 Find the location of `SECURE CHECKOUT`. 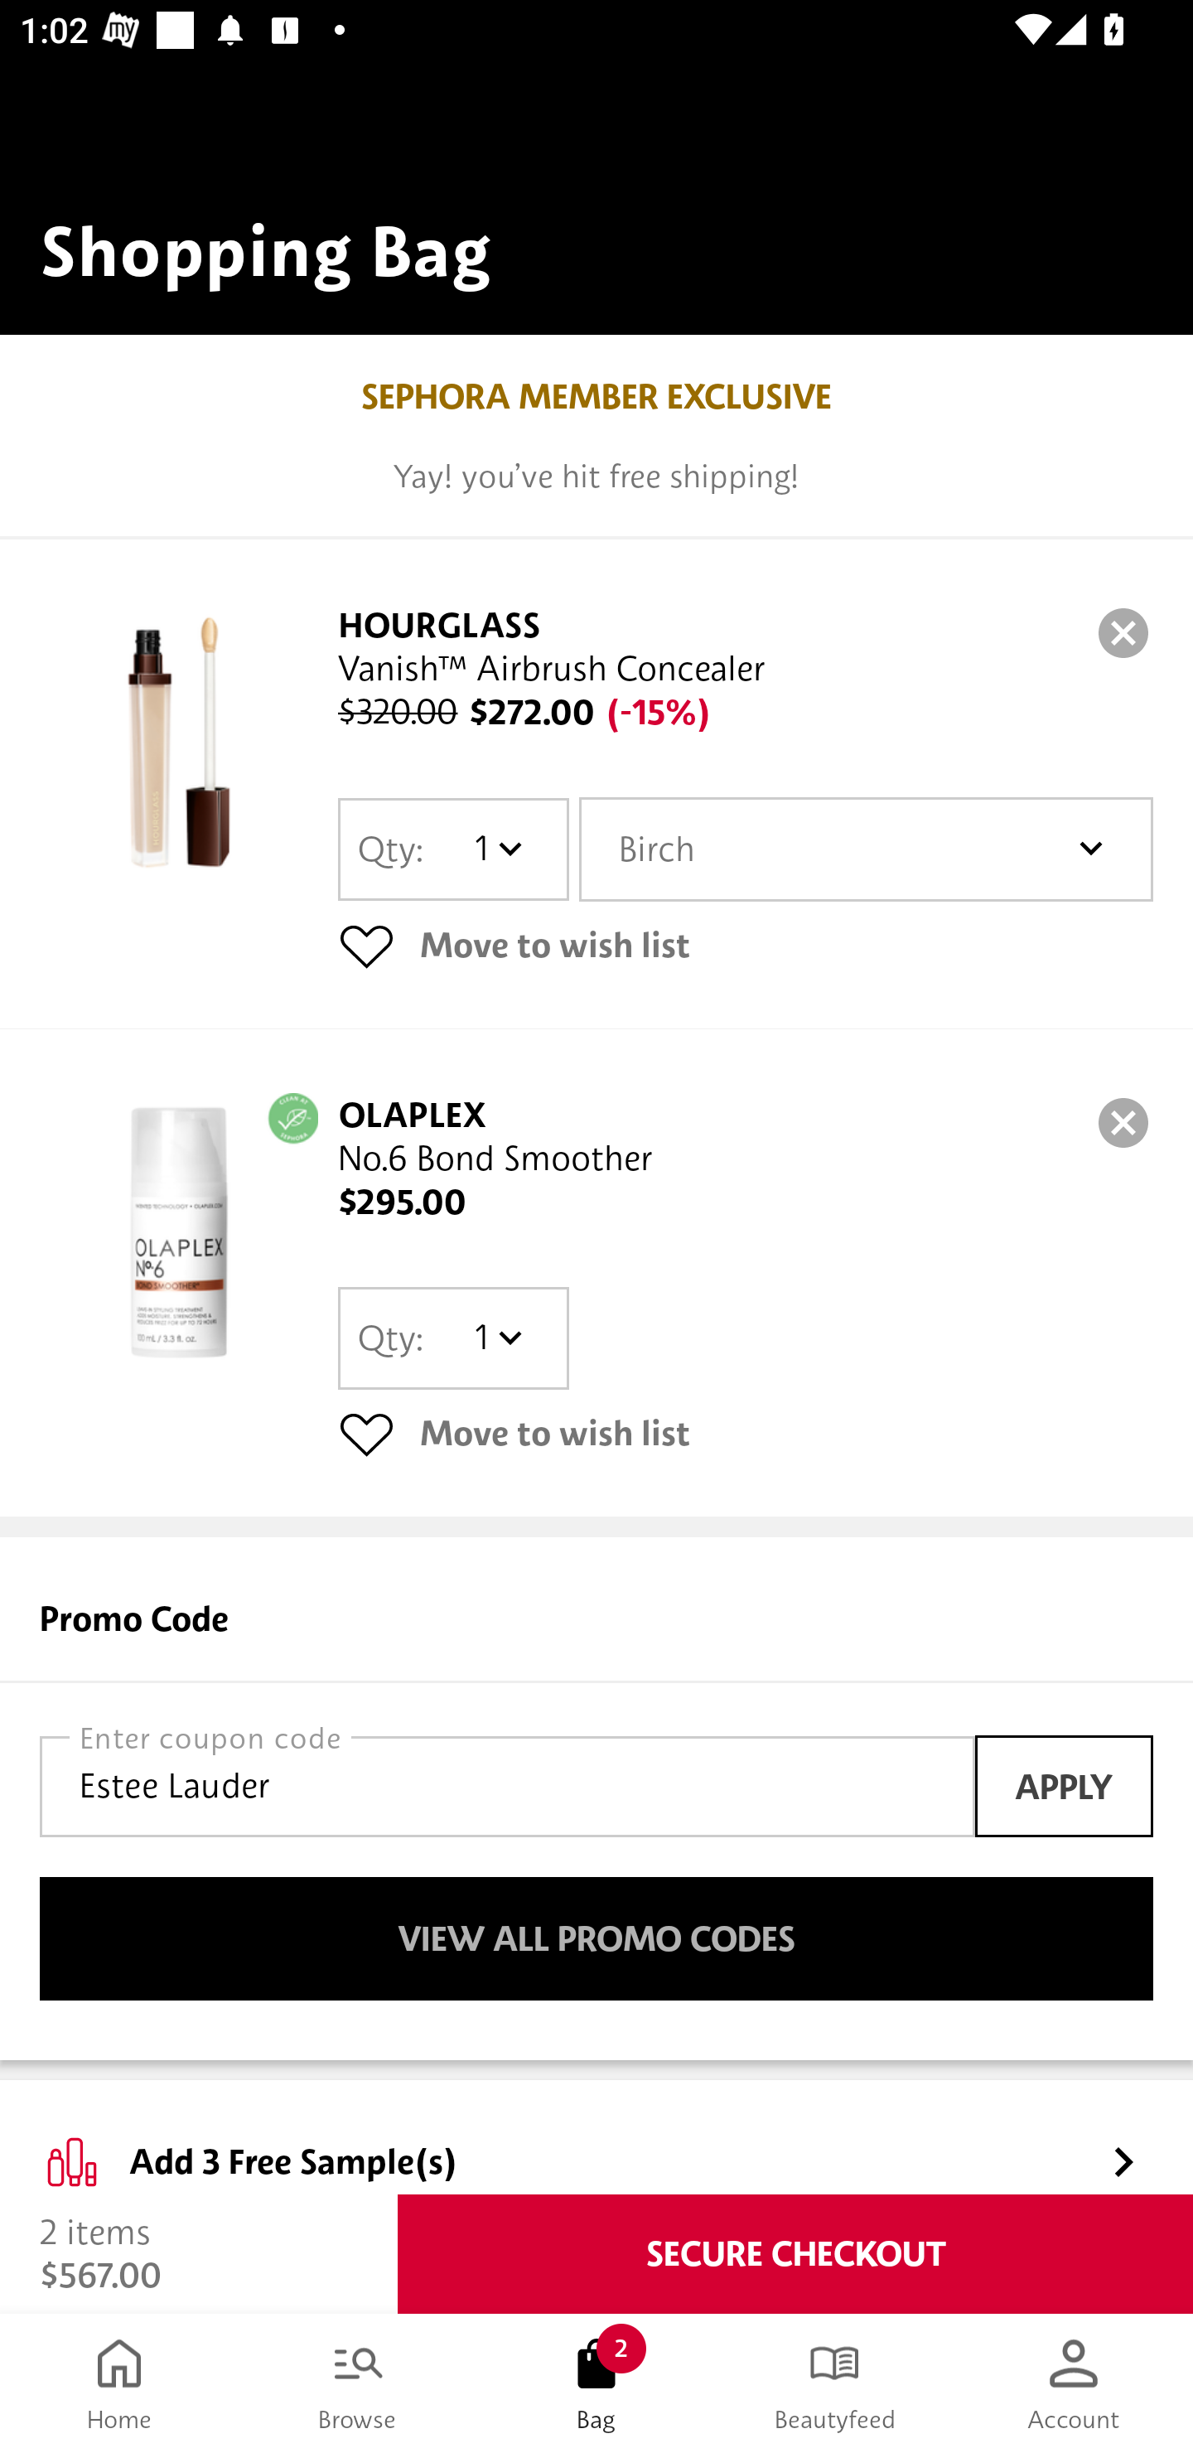

SECURE CHECKOUT is located at coordinates (795, 2254).